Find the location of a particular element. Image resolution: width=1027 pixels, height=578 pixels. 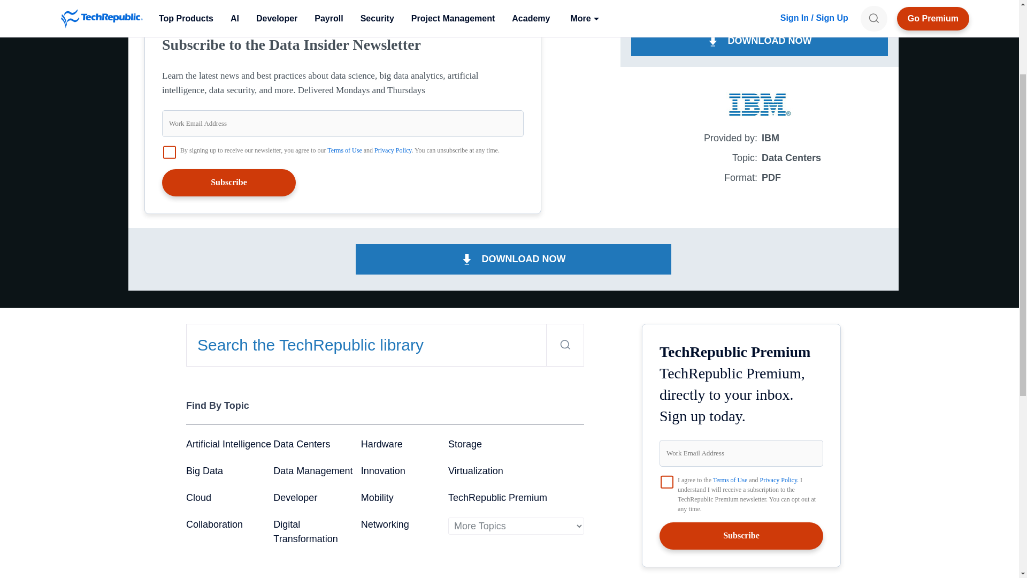

Artificial Intelligence is located at coordinates (228, 444).